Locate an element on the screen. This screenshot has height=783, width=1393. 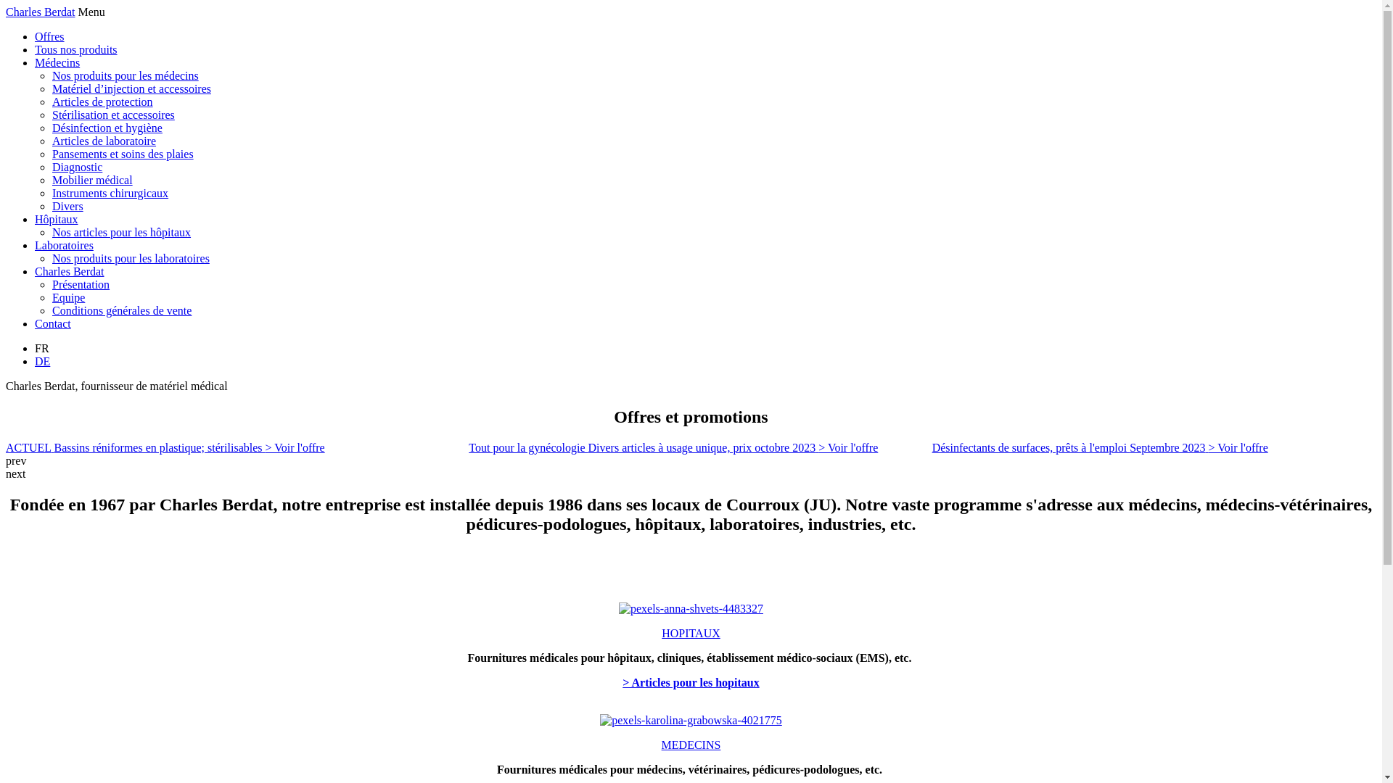
Nos produits pour les laboratoires is located at coordinates (131, 258).